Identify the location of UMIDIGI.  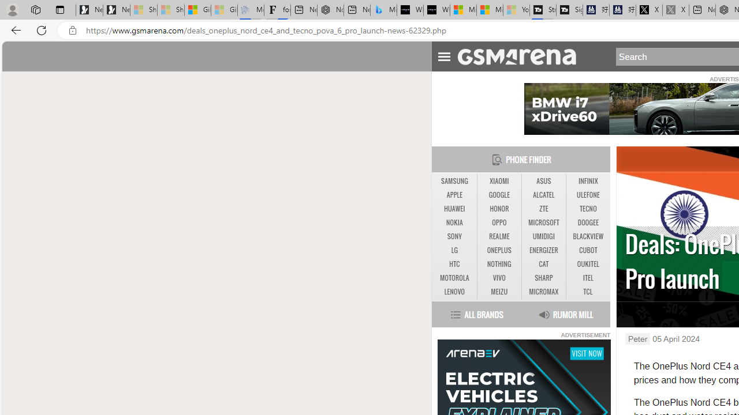
(544, 237).